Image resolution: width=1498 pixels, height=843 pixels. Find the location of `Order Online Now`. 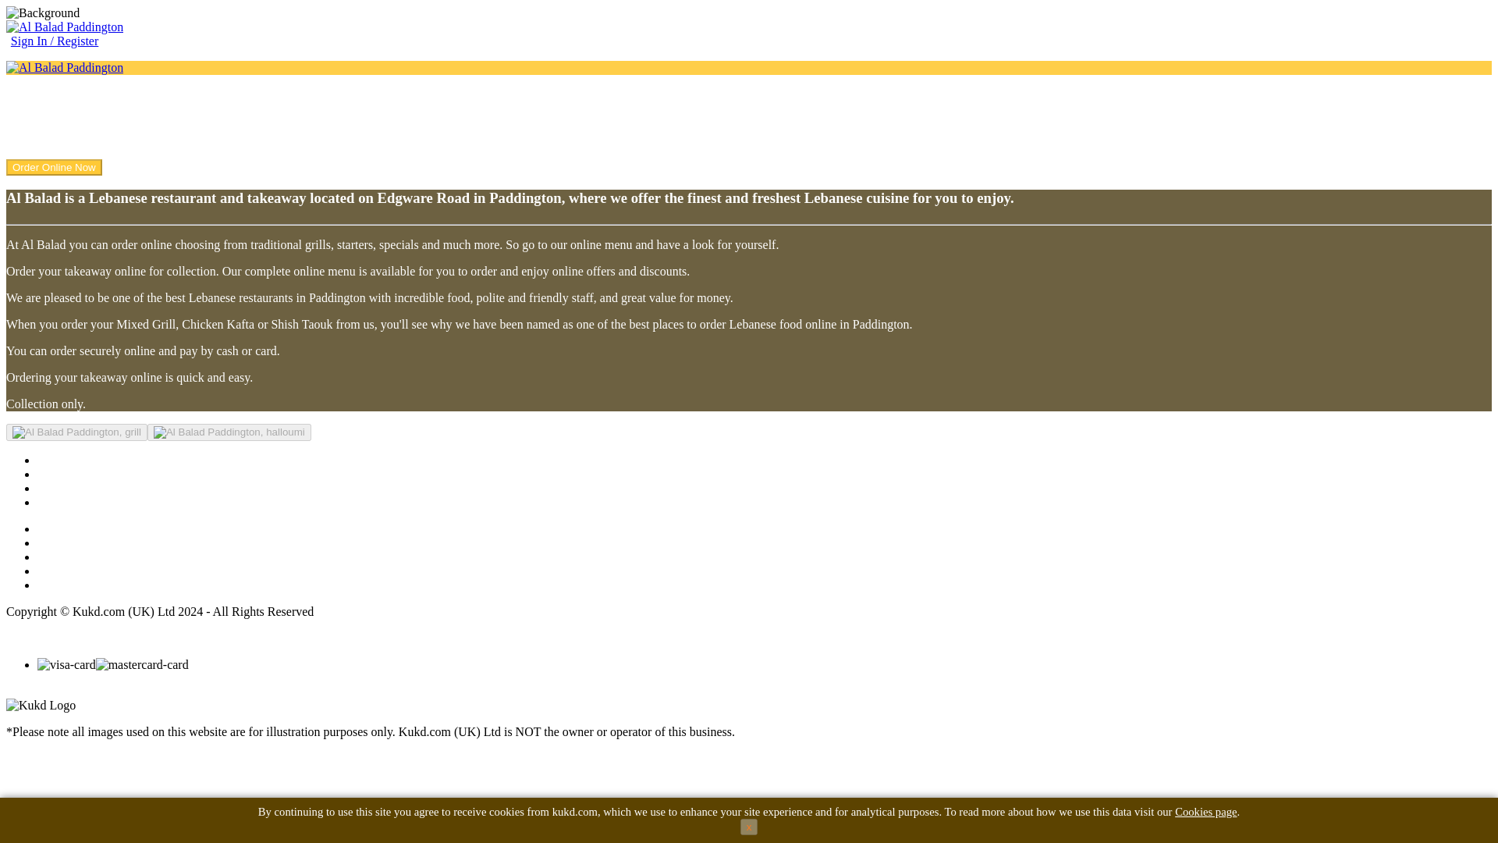

Order Online Now is located at coordinates (53, 167).